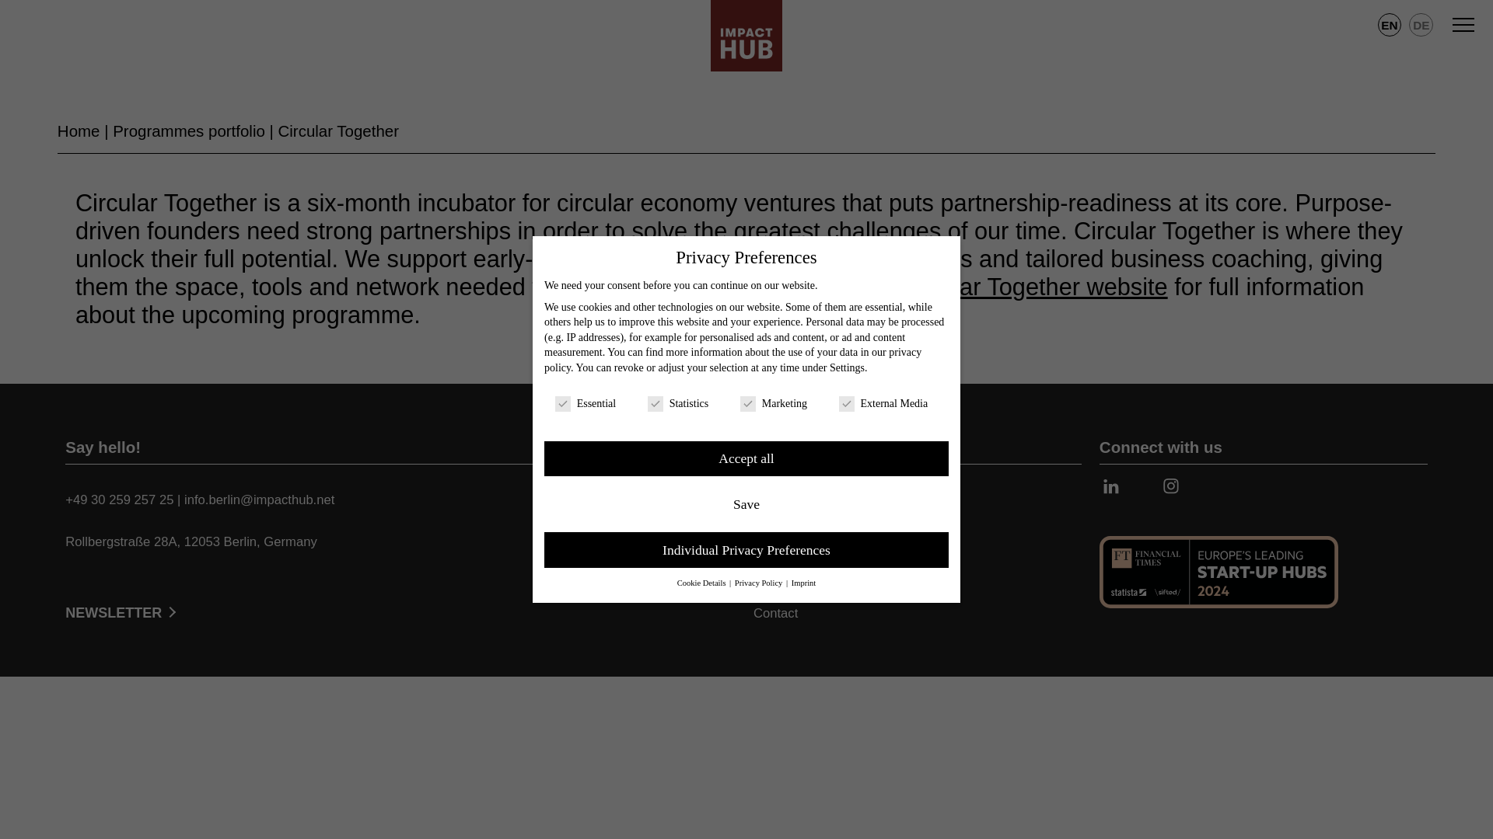 The image size is (1493, 839). What do you see at coordinates (746, 459) in the screenshot?
I see `Accept all` at bounding box center [746, 459].